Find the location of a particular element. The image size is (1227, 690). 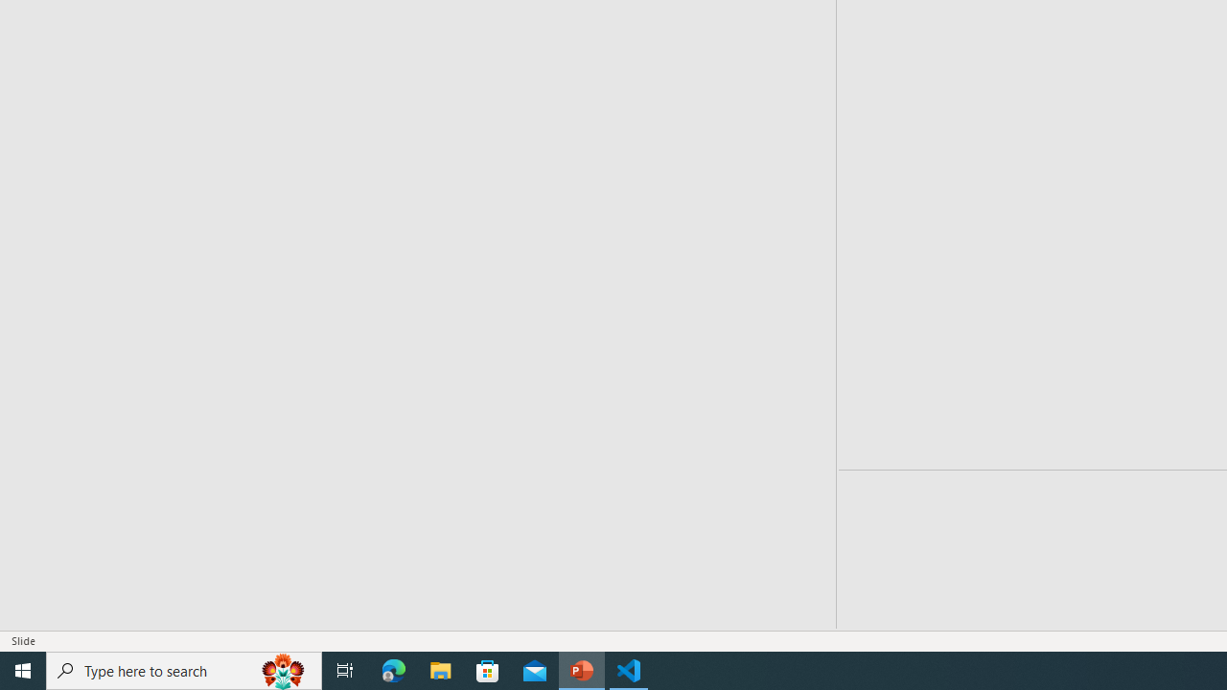

Start is located at coordinates (23, 671).